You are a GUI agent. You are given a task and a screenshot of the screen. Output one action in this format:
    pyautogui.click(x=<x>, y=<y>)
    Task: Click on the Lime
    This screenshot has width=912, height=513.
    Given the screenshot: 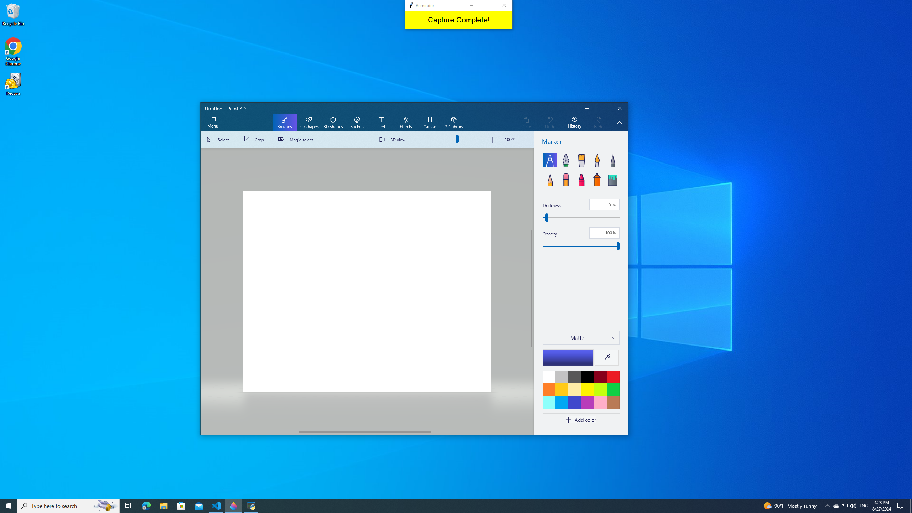 What is the action you would take?
    pyautogui.click(x=600, y=389)
    